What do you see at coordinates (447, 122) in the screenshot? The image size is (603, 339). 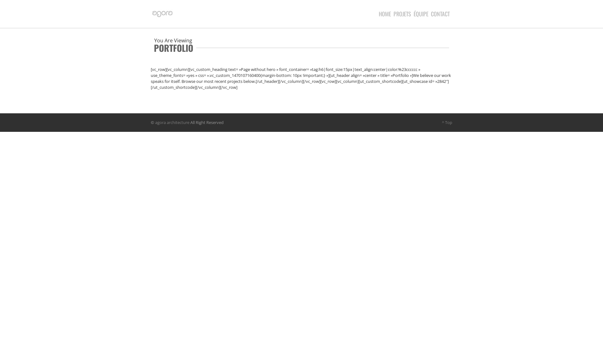 I see `^ Top` at bounding box center [447, 122].